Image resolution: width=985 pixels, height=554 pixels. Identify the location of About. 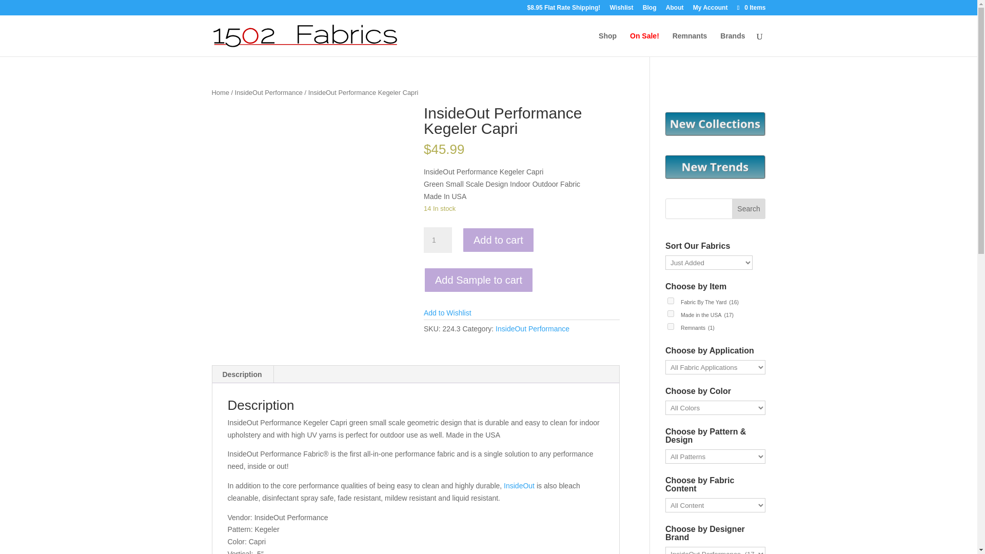
(674, 10).